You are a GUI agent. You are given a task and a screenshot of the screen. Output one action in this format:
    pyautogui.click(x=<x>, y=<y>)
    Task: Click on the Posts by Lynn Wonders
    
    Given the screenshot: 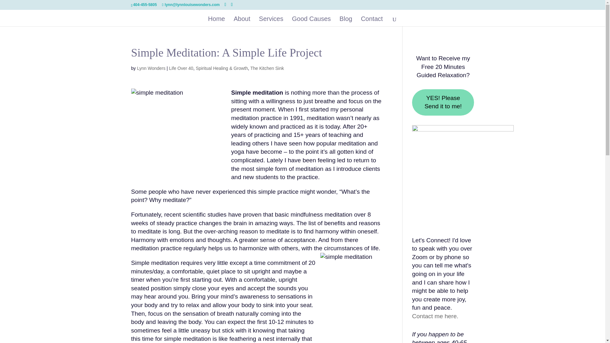 What is the action you would take?
    pyautogui.click(x=151, y=68)
    